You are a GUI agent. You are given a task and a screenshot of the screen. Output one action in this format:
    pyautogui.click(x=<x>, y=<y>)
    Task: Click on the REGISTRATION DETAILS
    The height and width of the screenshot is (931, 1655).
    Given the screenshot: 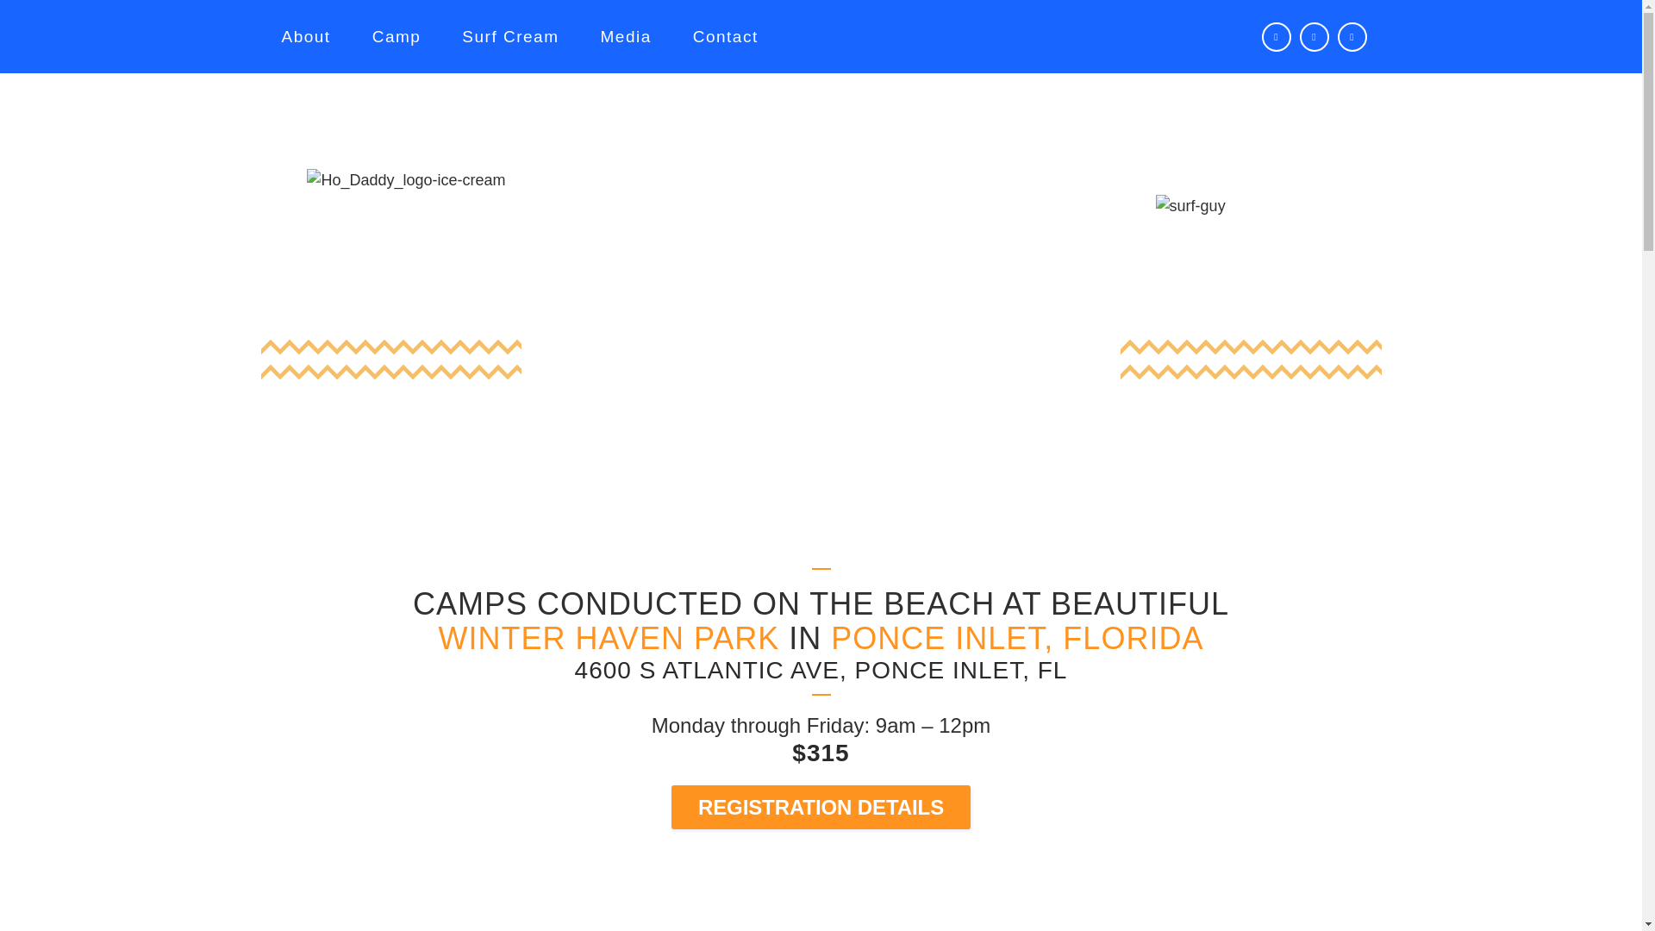 What is the action you would take?
    pyautogui.click(x=821, y=807)
    